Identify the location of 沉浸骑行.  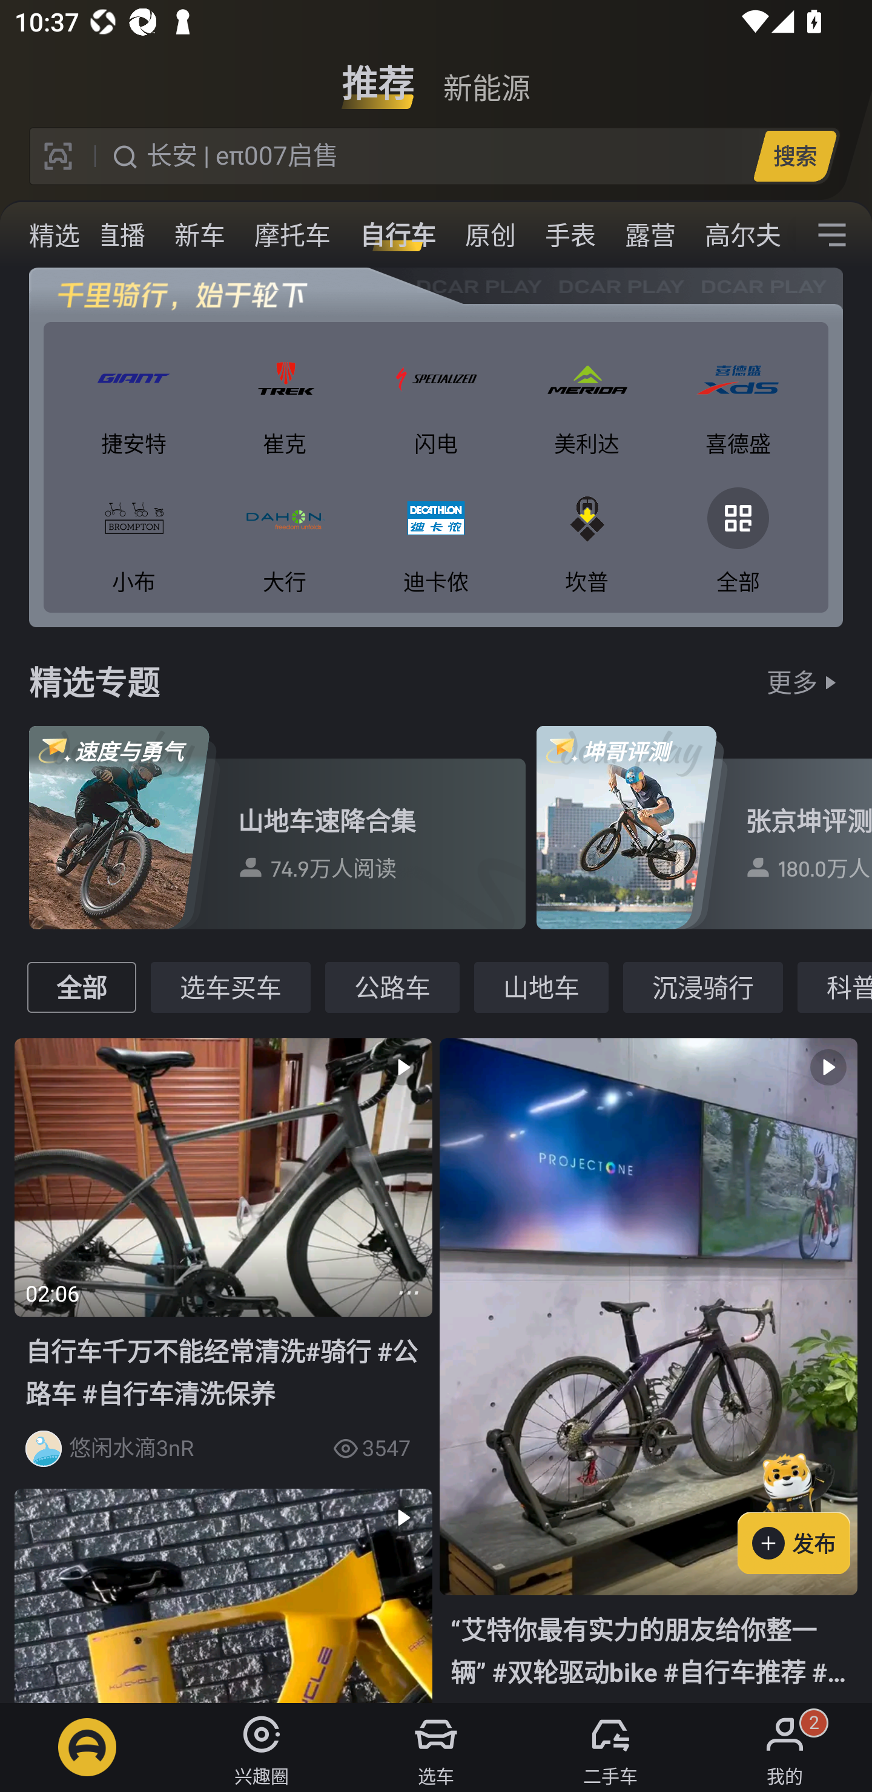
(703, 987).